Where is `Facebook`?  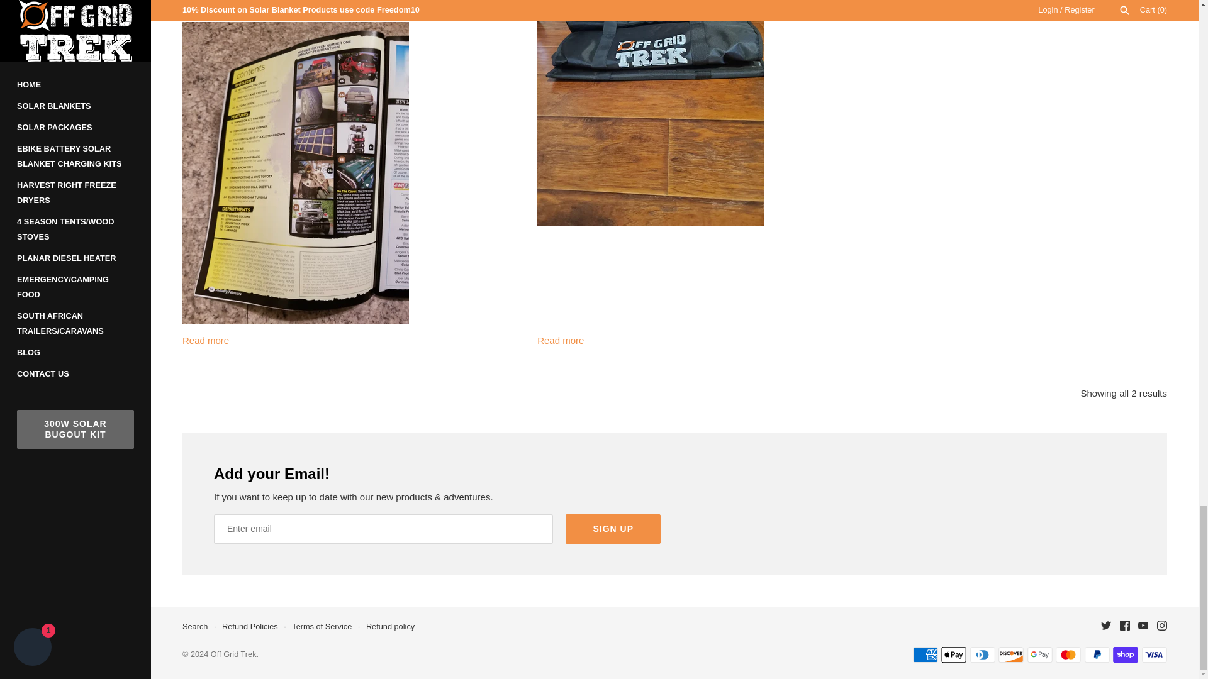
Facebook is located at coordinates (1124, 626).